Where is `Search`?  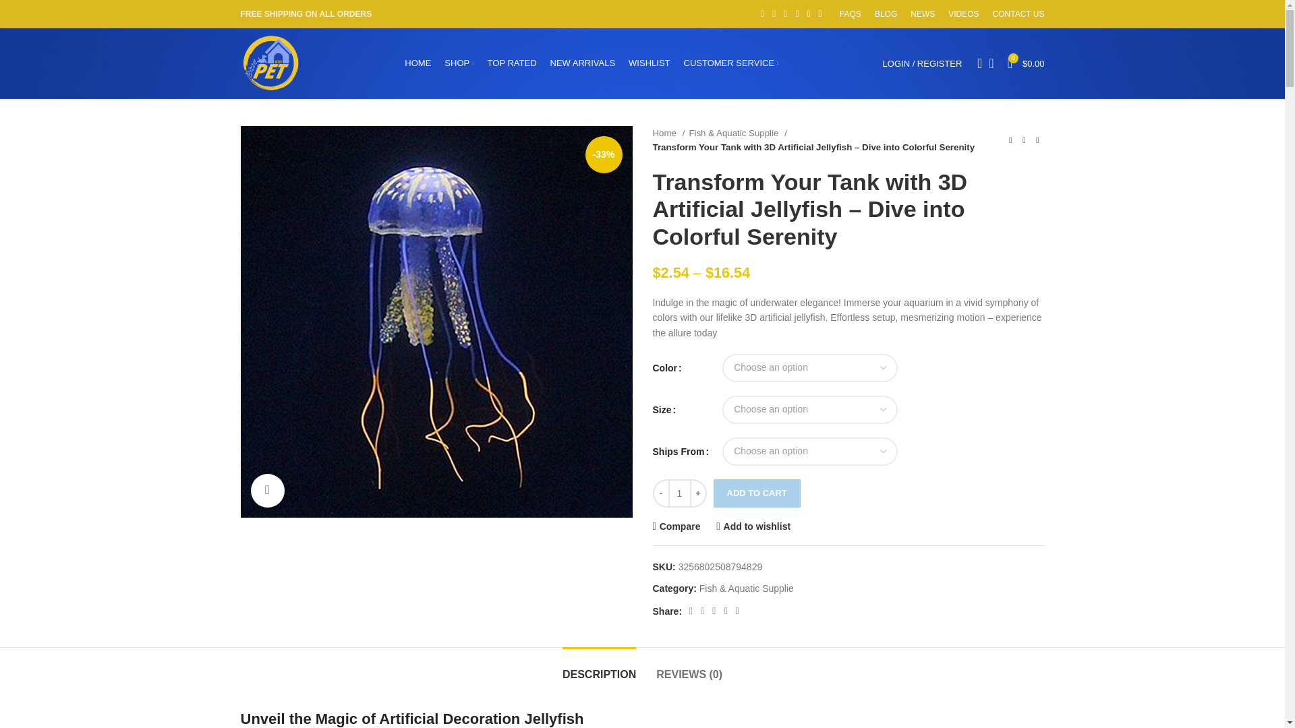 Search is located at coordinates (975, 63).